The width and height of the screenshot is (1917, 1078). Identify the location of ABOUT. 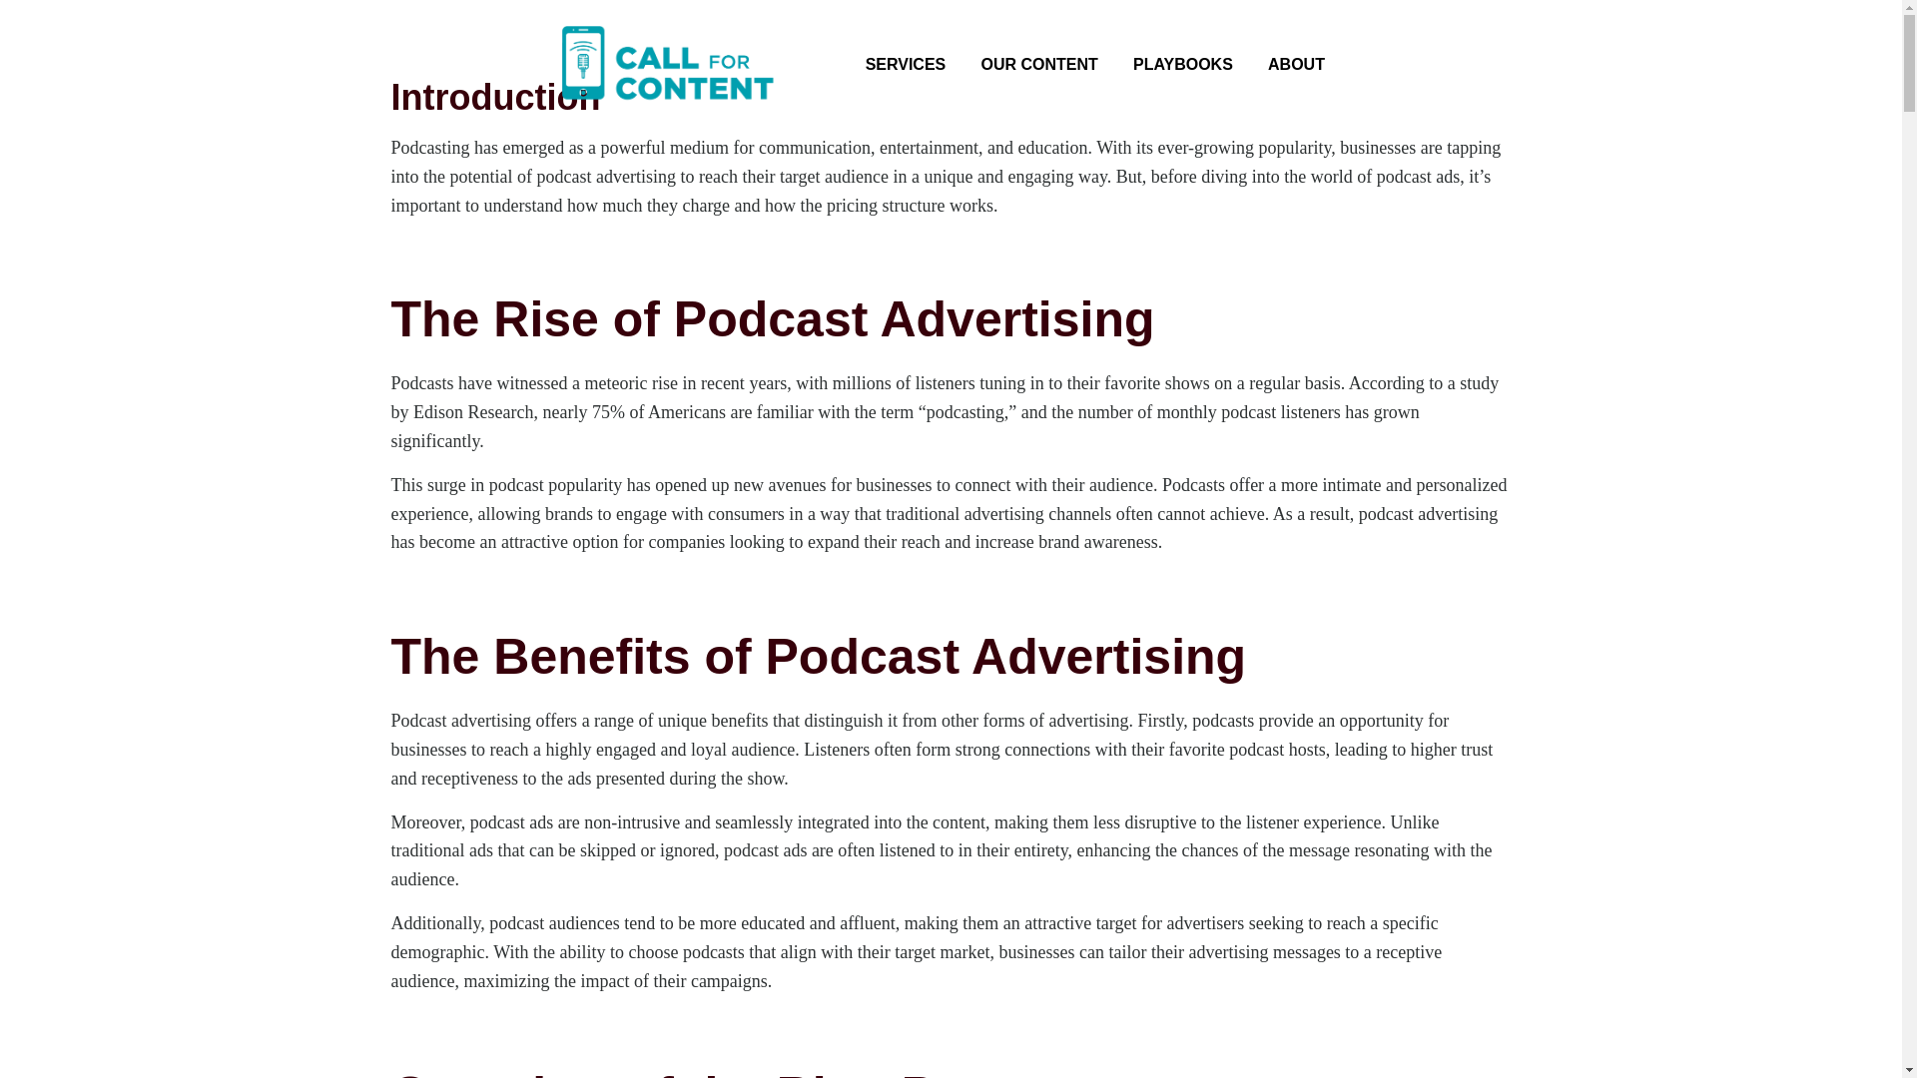
(1303, 64).